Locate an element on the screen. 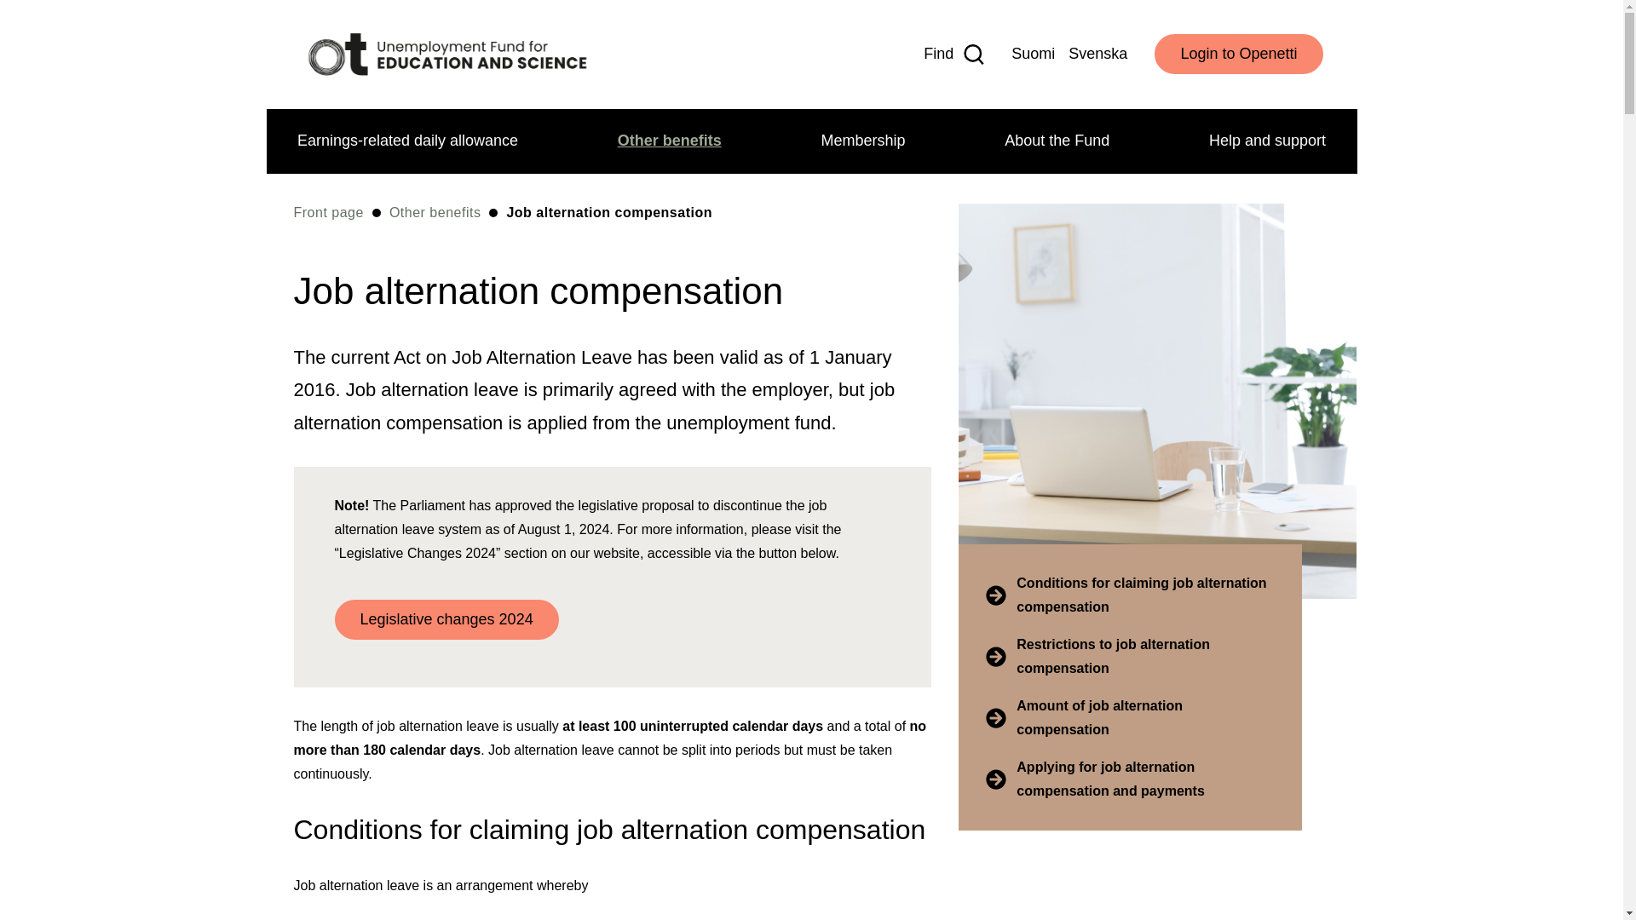 The width and height of the screenshot is (1636, 920). Login to Openetti is located at coordinates (1238, 54).